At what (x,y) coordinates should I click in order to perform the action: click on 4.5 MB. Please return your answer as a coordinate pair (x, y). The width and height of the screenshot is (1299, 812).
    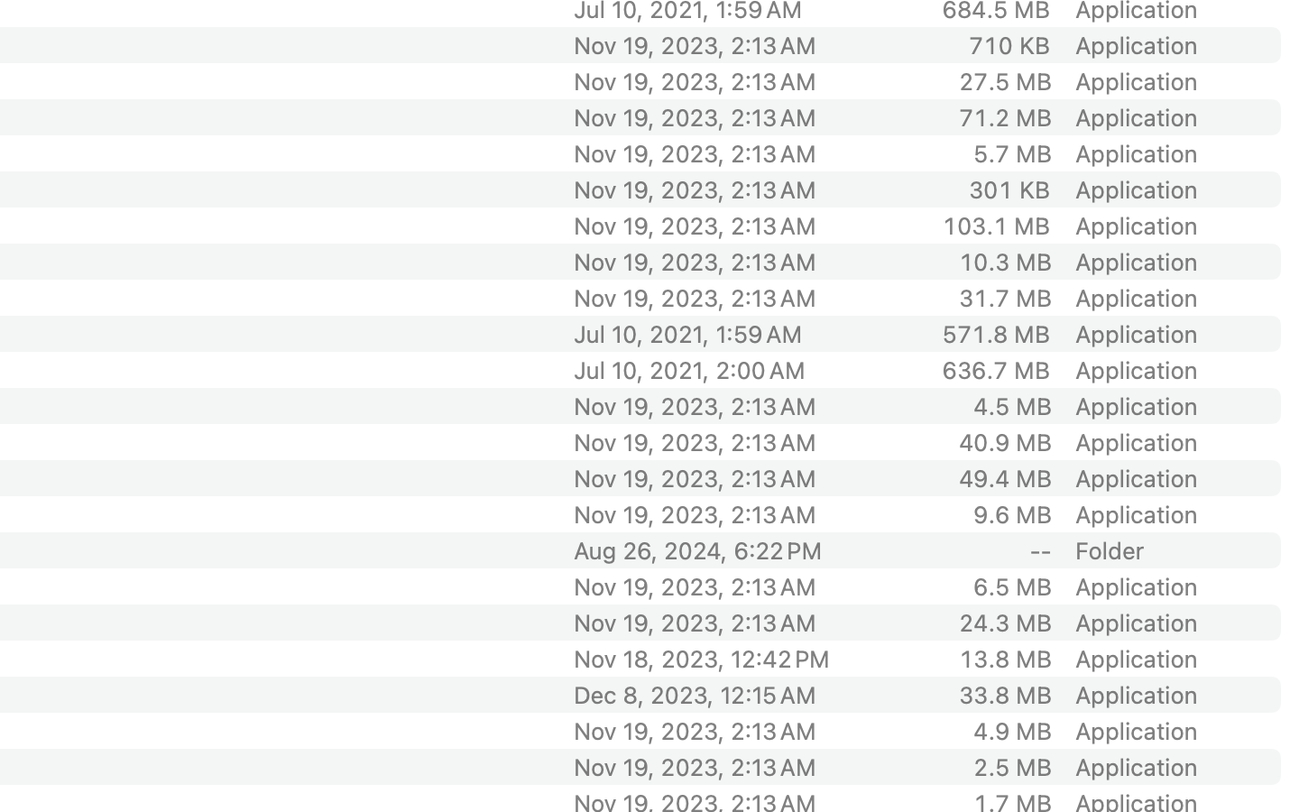
    Looking at the image, I should click on (1012, 406).